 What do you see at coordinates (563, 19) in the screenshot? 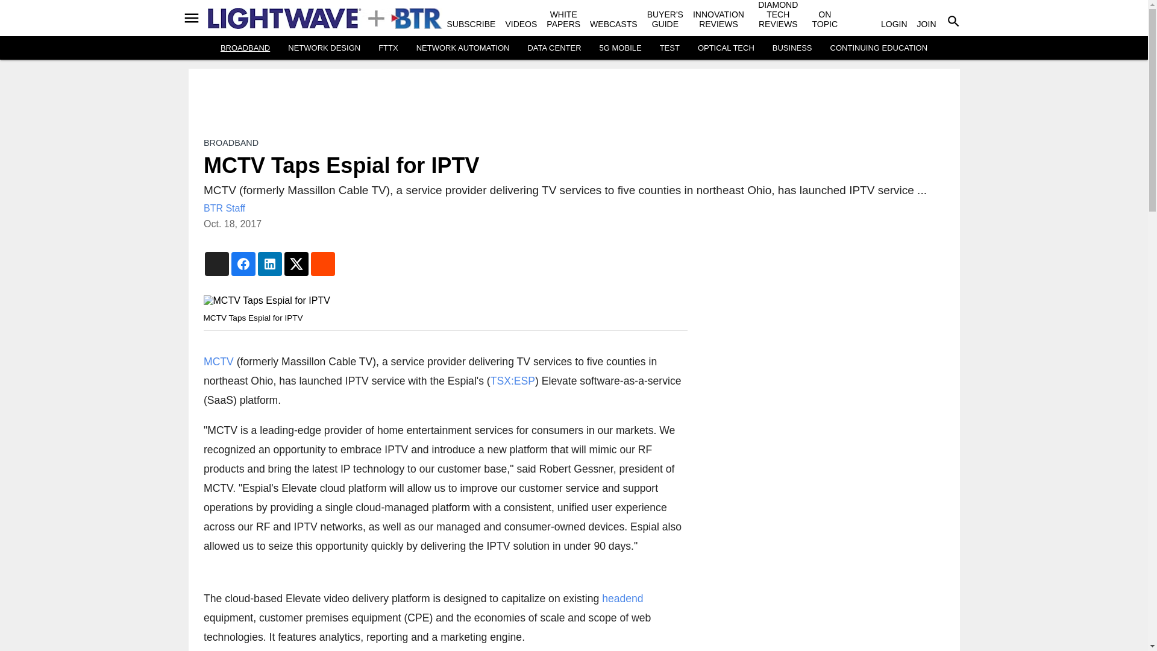
I see `WHITE PAPERS` at bounding box center [563, 19].